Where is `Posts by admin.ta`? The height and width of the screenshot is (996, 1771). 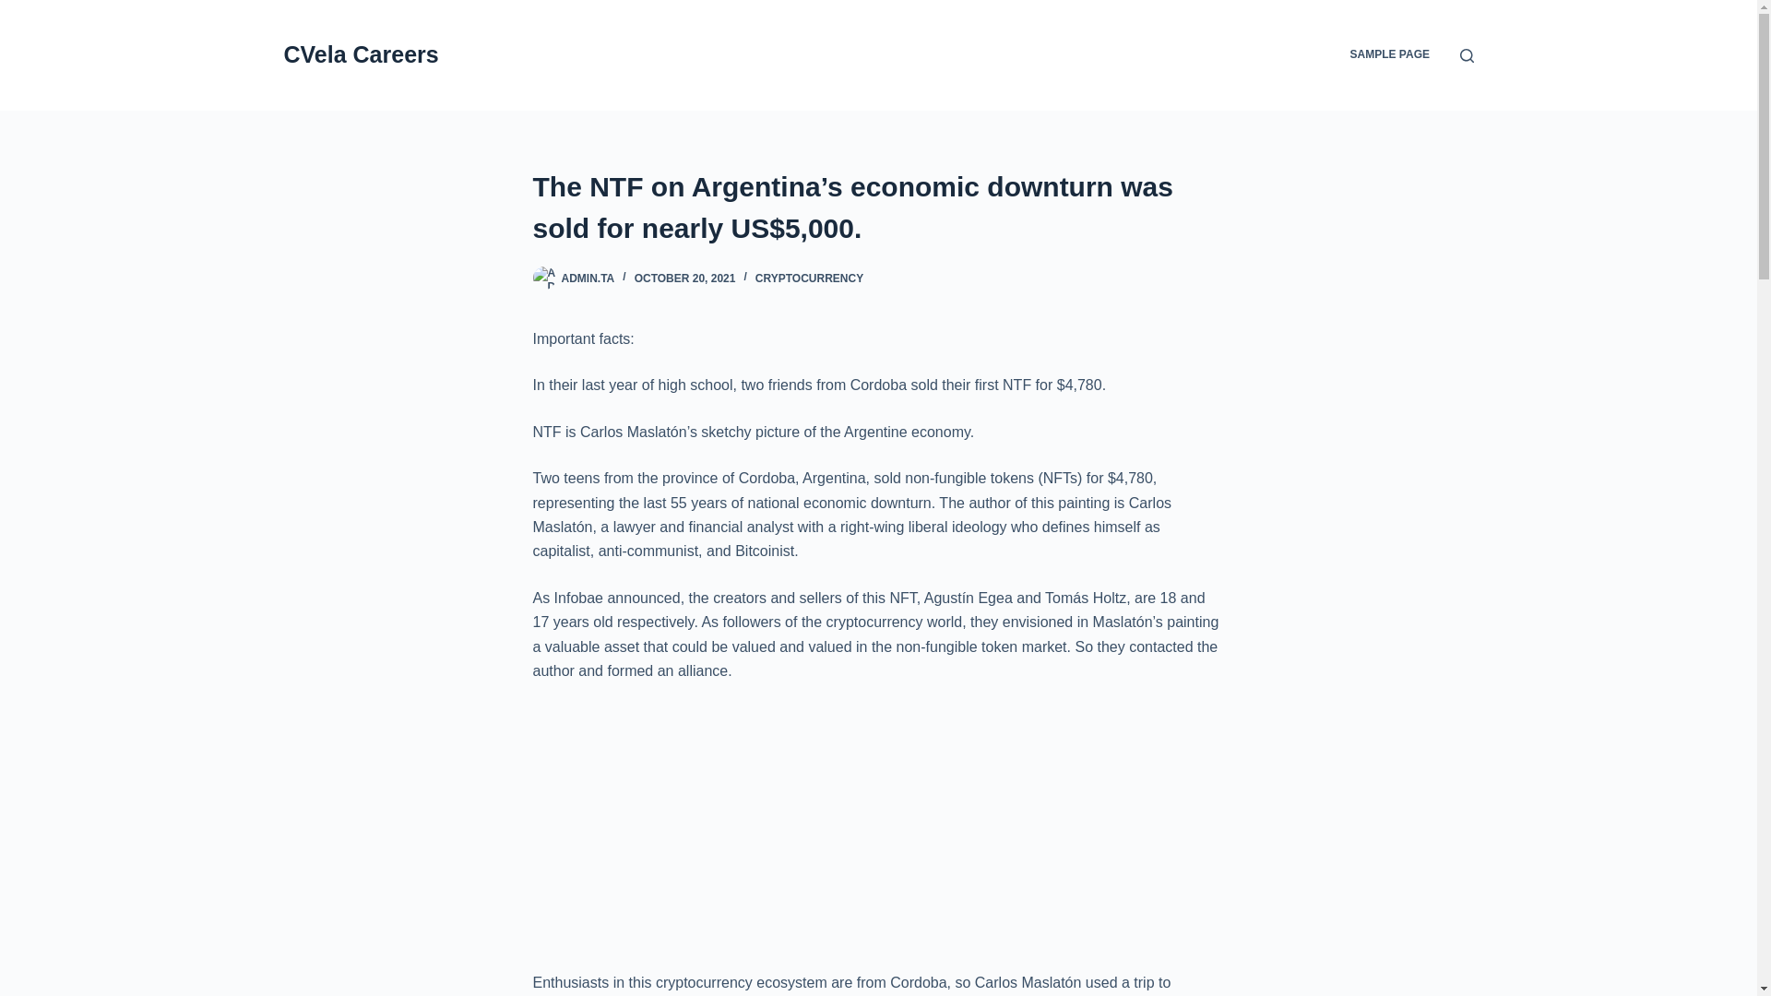 Posts by admin.ta is located at coordinates (588, 278).